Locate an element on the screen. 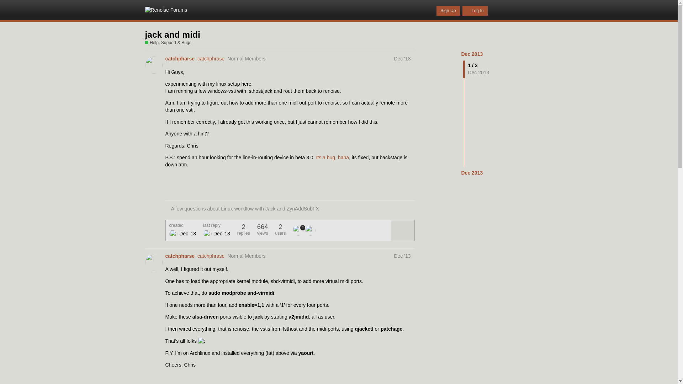 This screenshot has height=384, width=683. 1 Reply is located at coordinates (176, 383).